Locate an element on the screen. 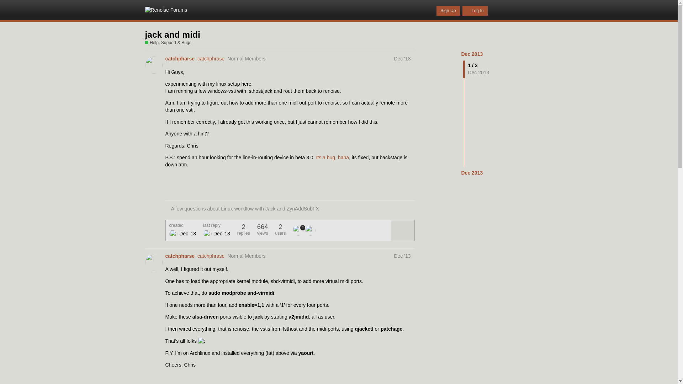 This screenshot has height=384, width=683. 1 Reply is located at coordinates (176, 383).